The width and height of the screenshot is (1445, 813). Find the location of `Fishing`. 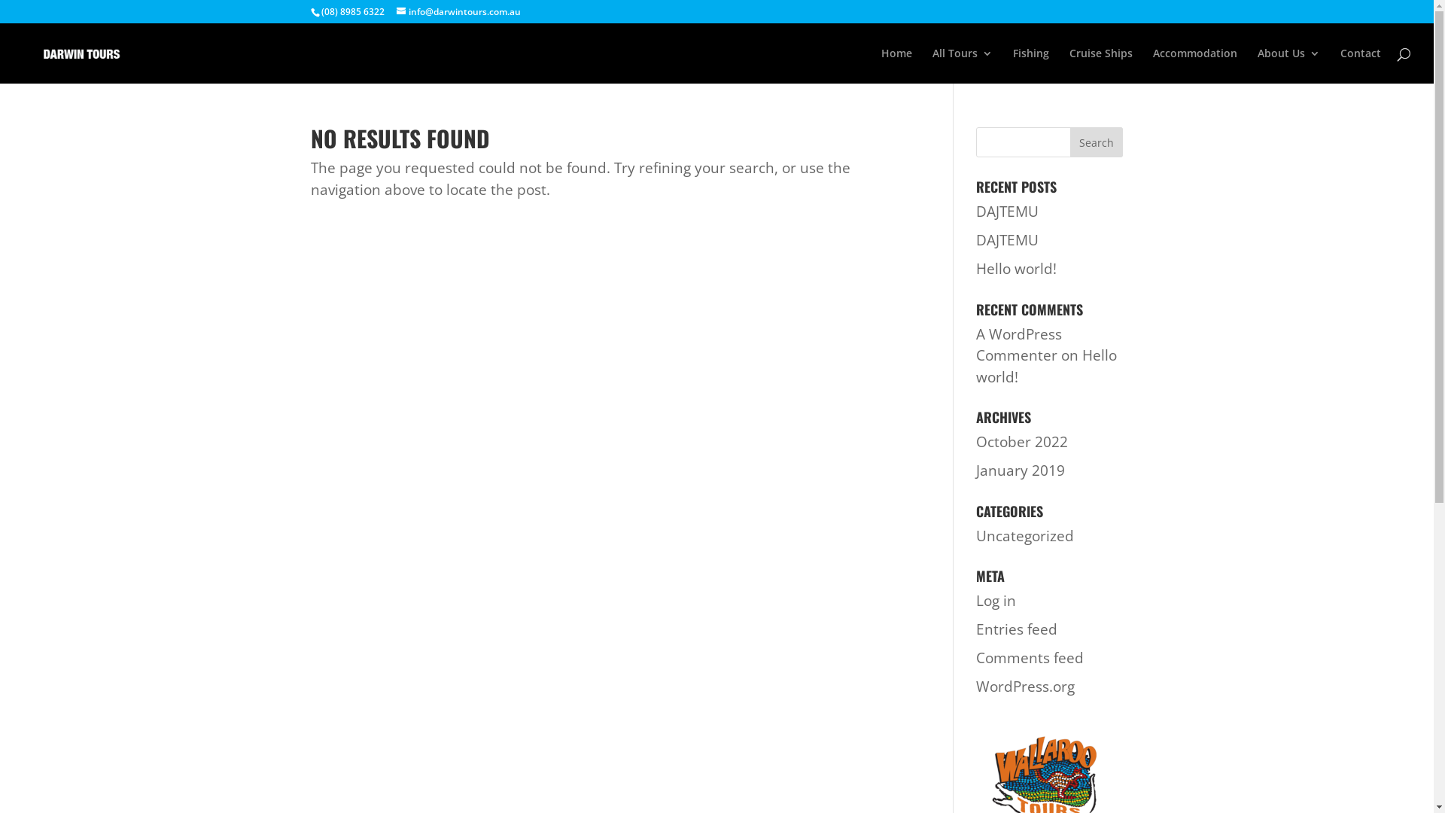

Fishing is located at coordinates (1031, 66).